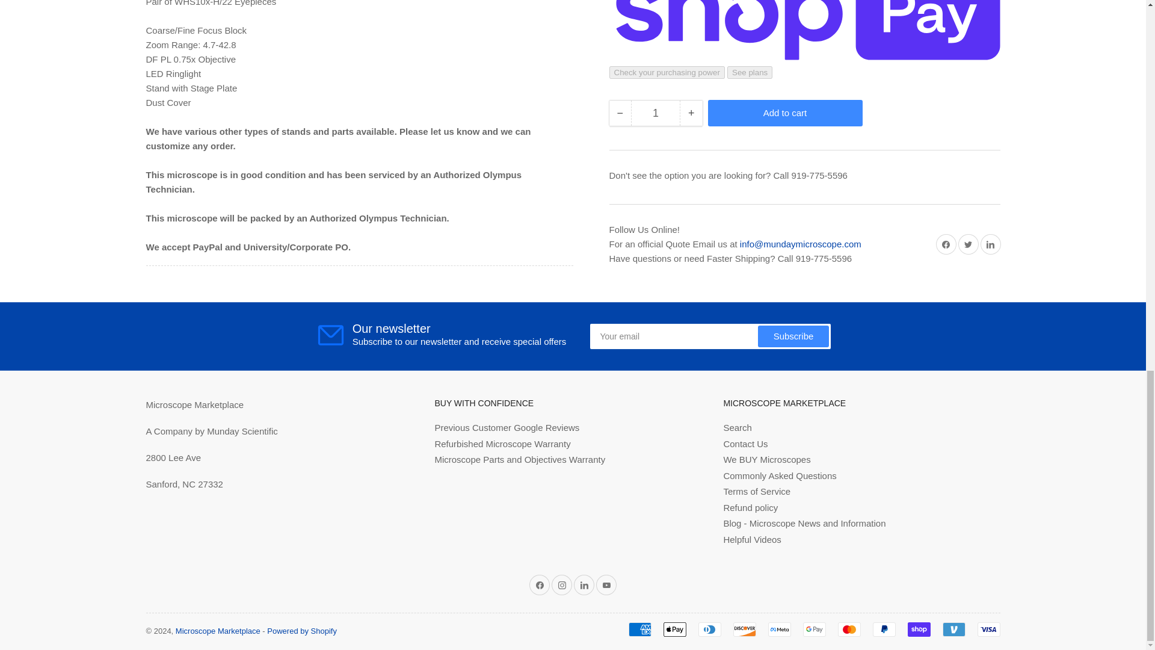 This screenshot has height=650, width=1155. What do you see at coordinates (639, 630) in the screenshot?
I see `American Express` at bounding box center [639, 630].